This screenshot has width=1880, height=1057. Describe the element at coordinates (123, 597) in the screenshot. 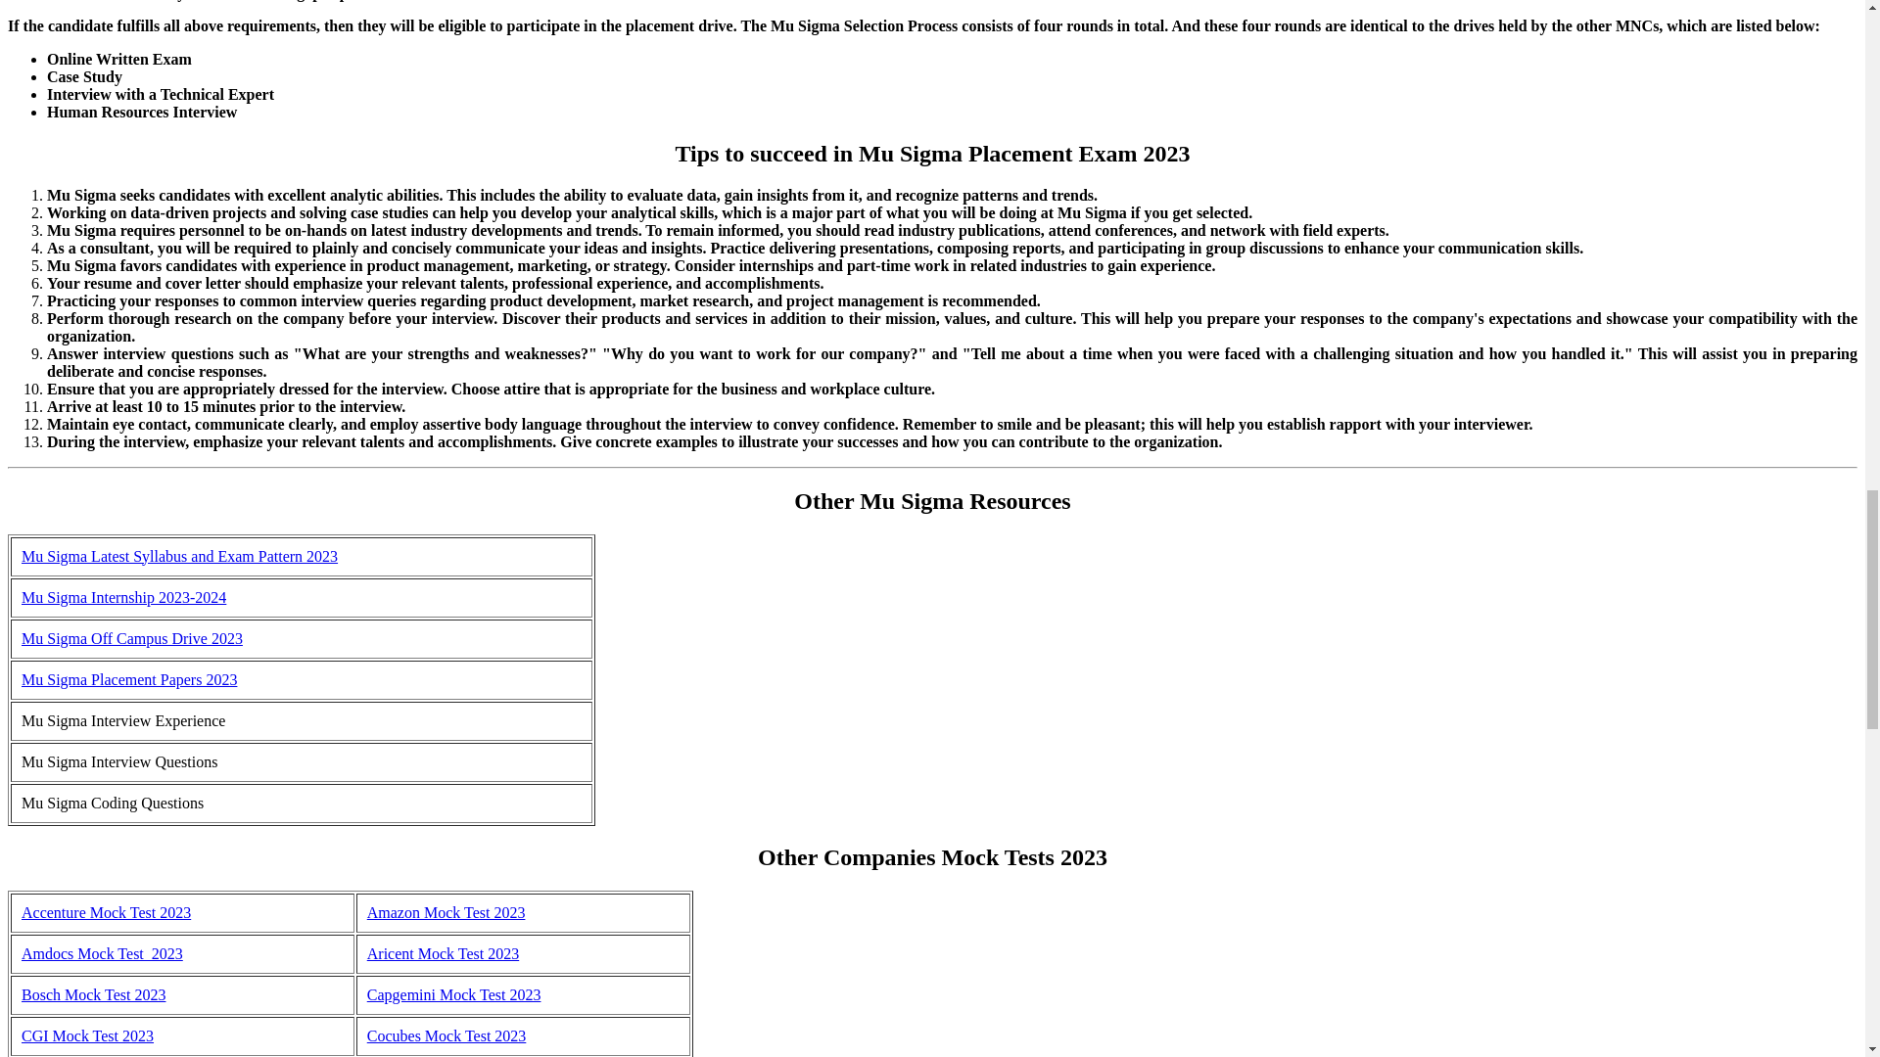

I see `Mu Sigma Internship 2023-2024` at that location.